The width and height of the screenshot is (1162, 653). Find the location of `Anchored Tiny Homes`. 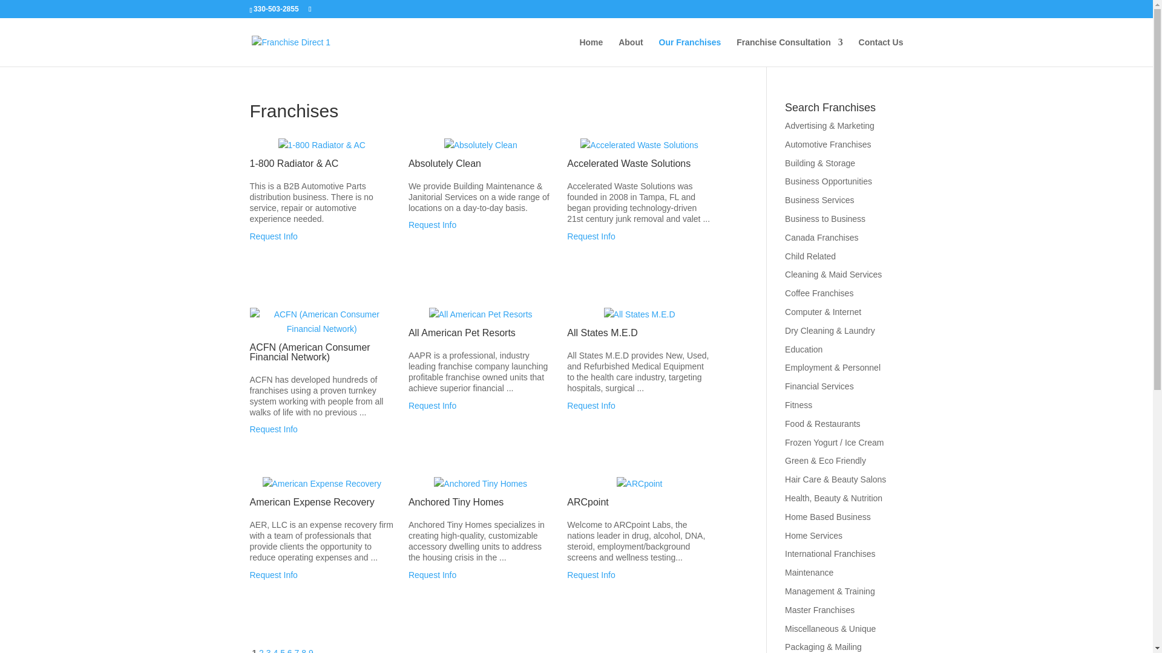

Anchored Tiny Homes is located at coordinates (432, 574).